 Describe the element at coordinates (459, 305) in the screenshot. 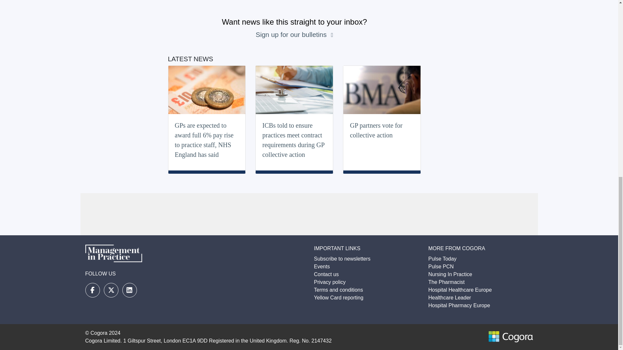

I see `Hospital Pharmacy Europe` at that location.